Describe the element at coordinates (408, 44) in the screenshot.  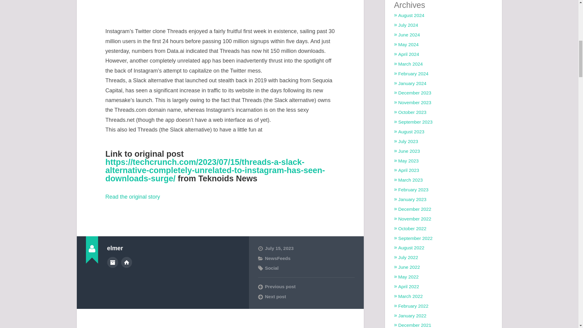
I see `May 2024` at that location.